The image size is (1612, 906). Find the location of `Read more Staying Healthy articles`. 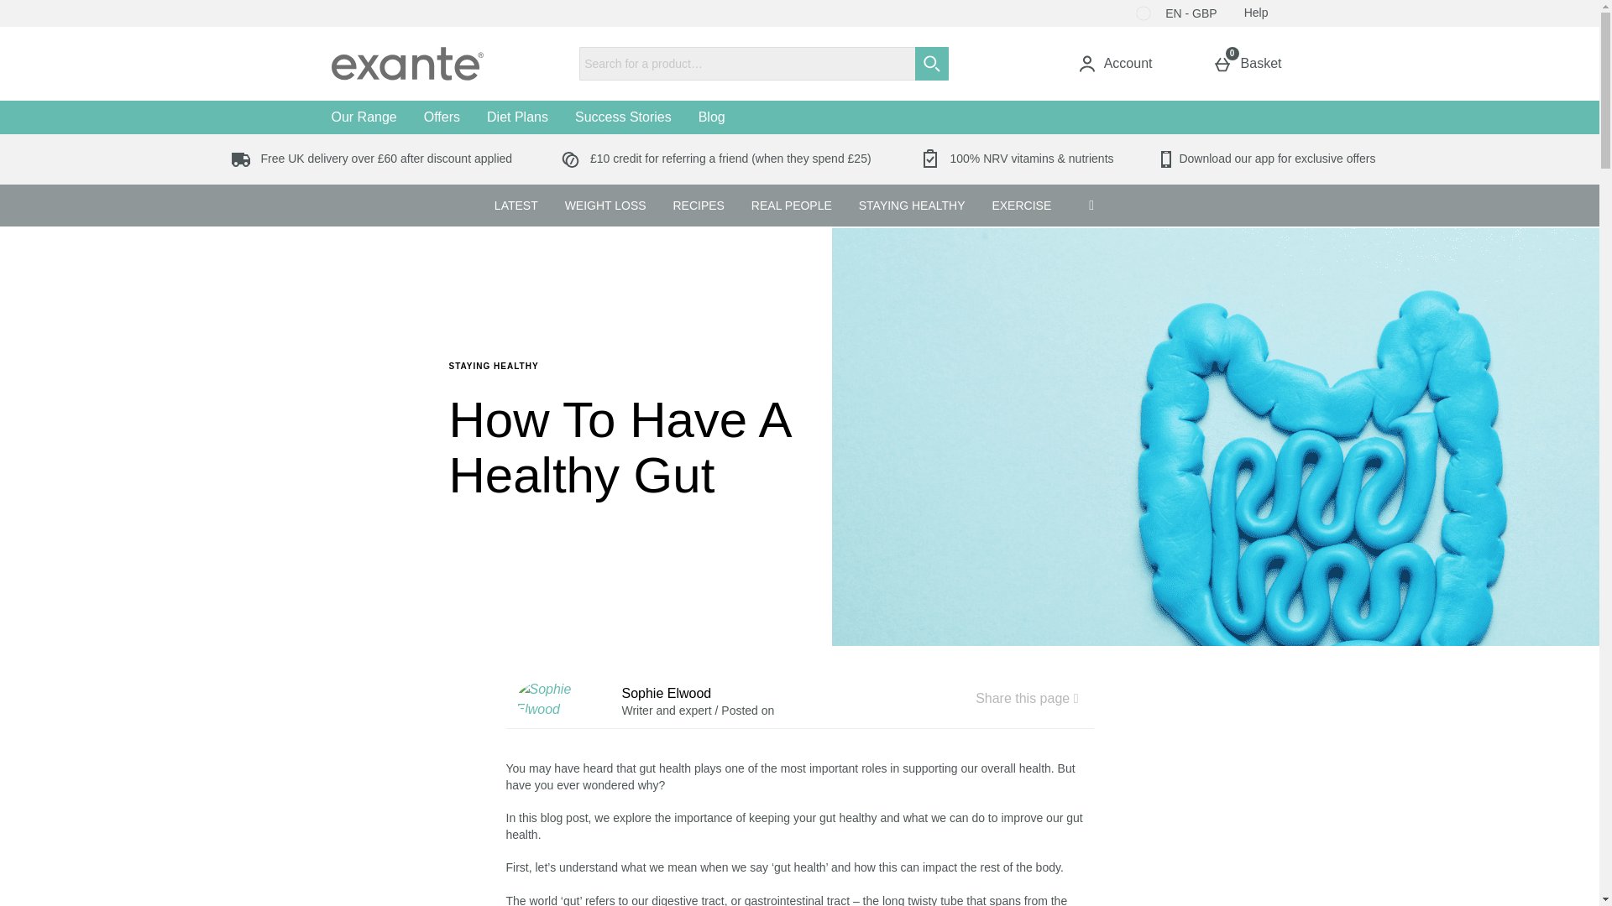

Read more Staying Healthy articles is located at coordinates (1256, 13).